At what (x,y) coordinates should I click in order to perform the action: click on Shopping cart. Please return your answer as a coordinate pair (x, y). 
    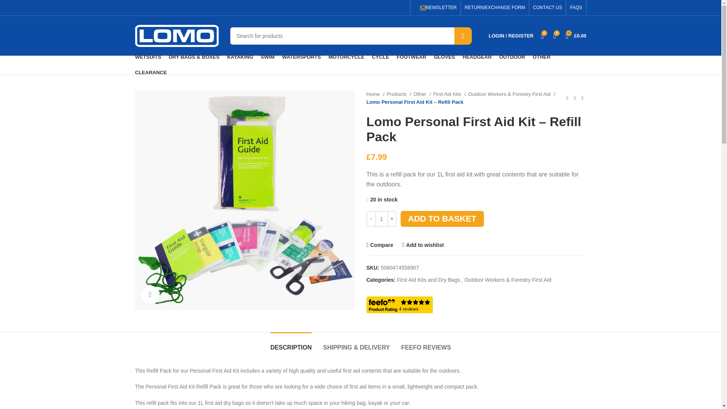
    Looking at the image, I should click on (576, 36).